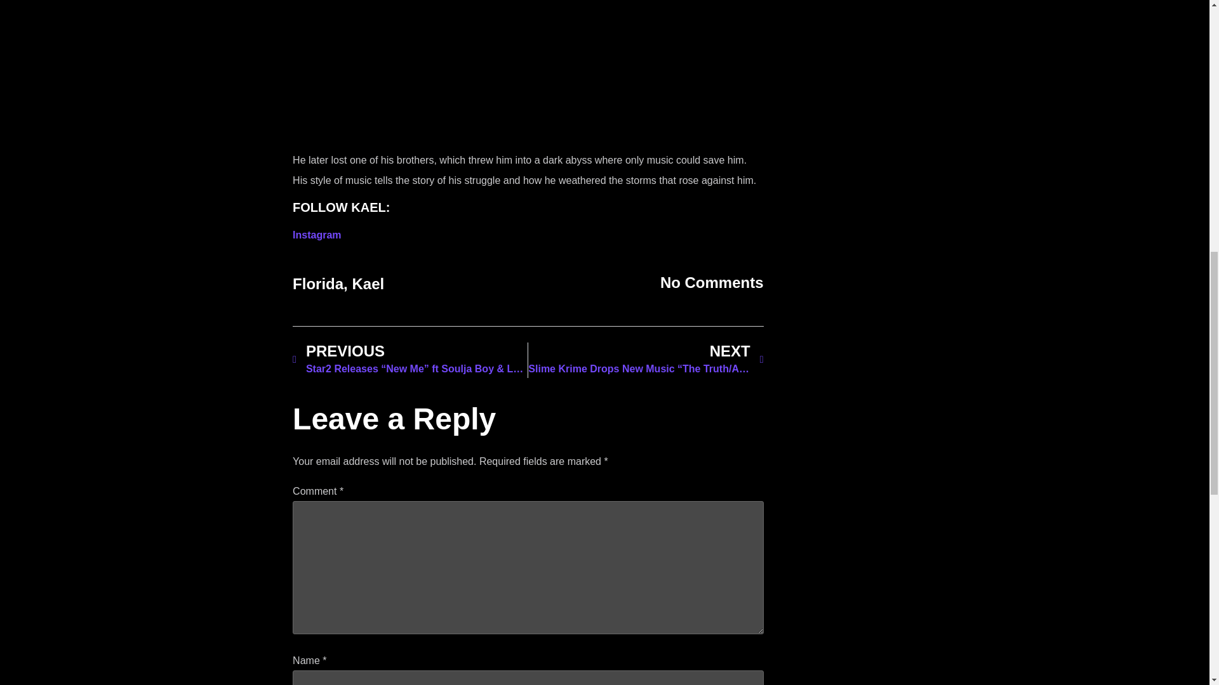 This screenshot has width=1219, height=685. Describe the element at coordinates (317, 284) in the screenshot. I see `Florida` at that location.